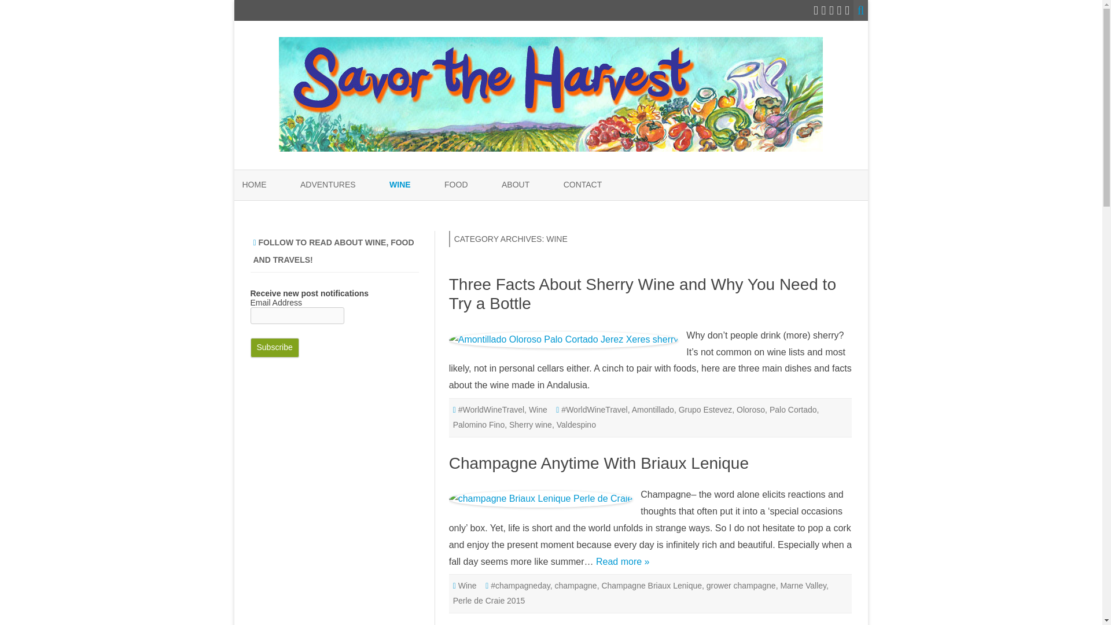  What do you see at coordinates (479, 424) in the screenshot?
I see `Palomino Fino` at bounding box center [479, 424].